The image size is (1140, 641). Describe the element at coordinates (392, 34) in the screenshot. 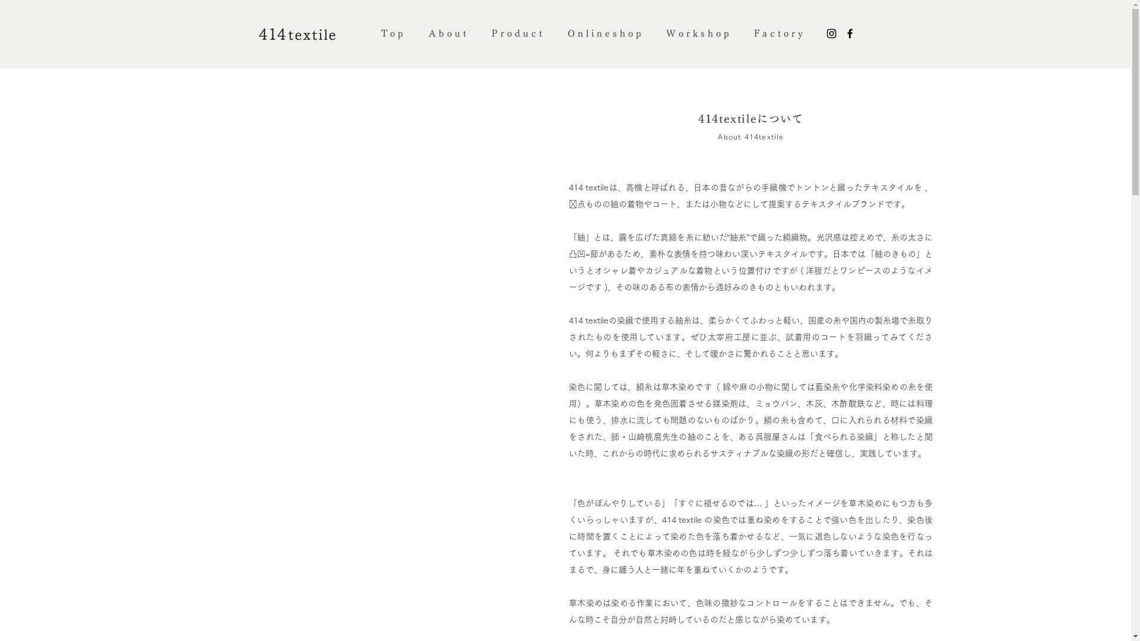

I see `T o p` at that location.